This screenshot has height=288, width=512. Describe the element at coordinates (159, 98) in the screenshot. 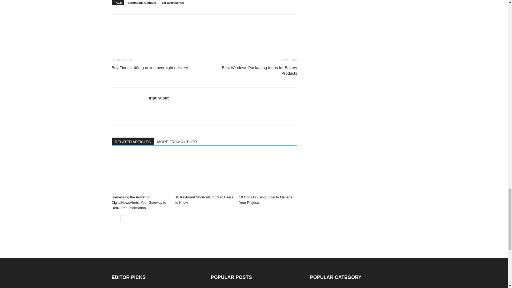

I see `triptirajput` at that location.